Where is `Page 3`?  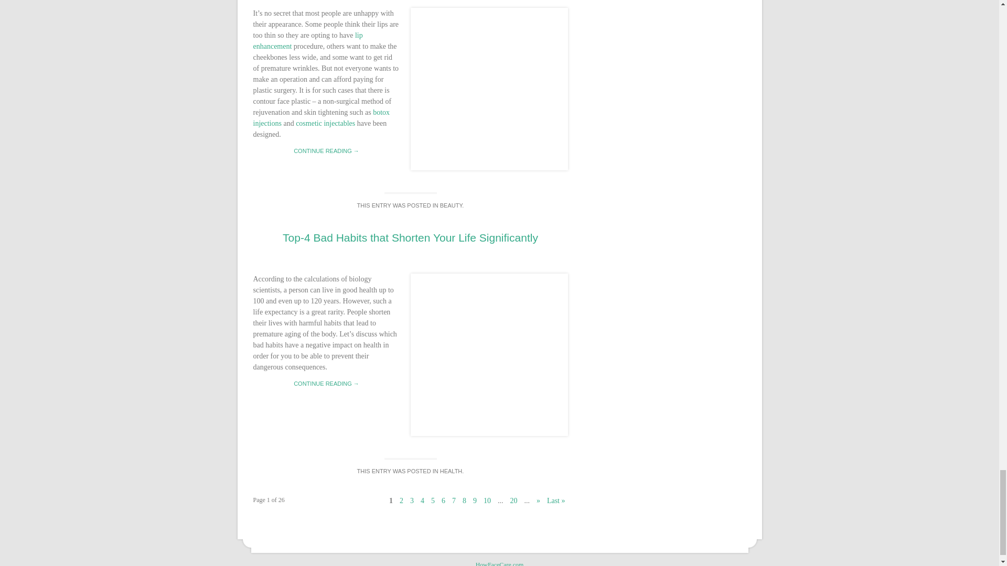
Page 3 is located at coordinates (412, 501).